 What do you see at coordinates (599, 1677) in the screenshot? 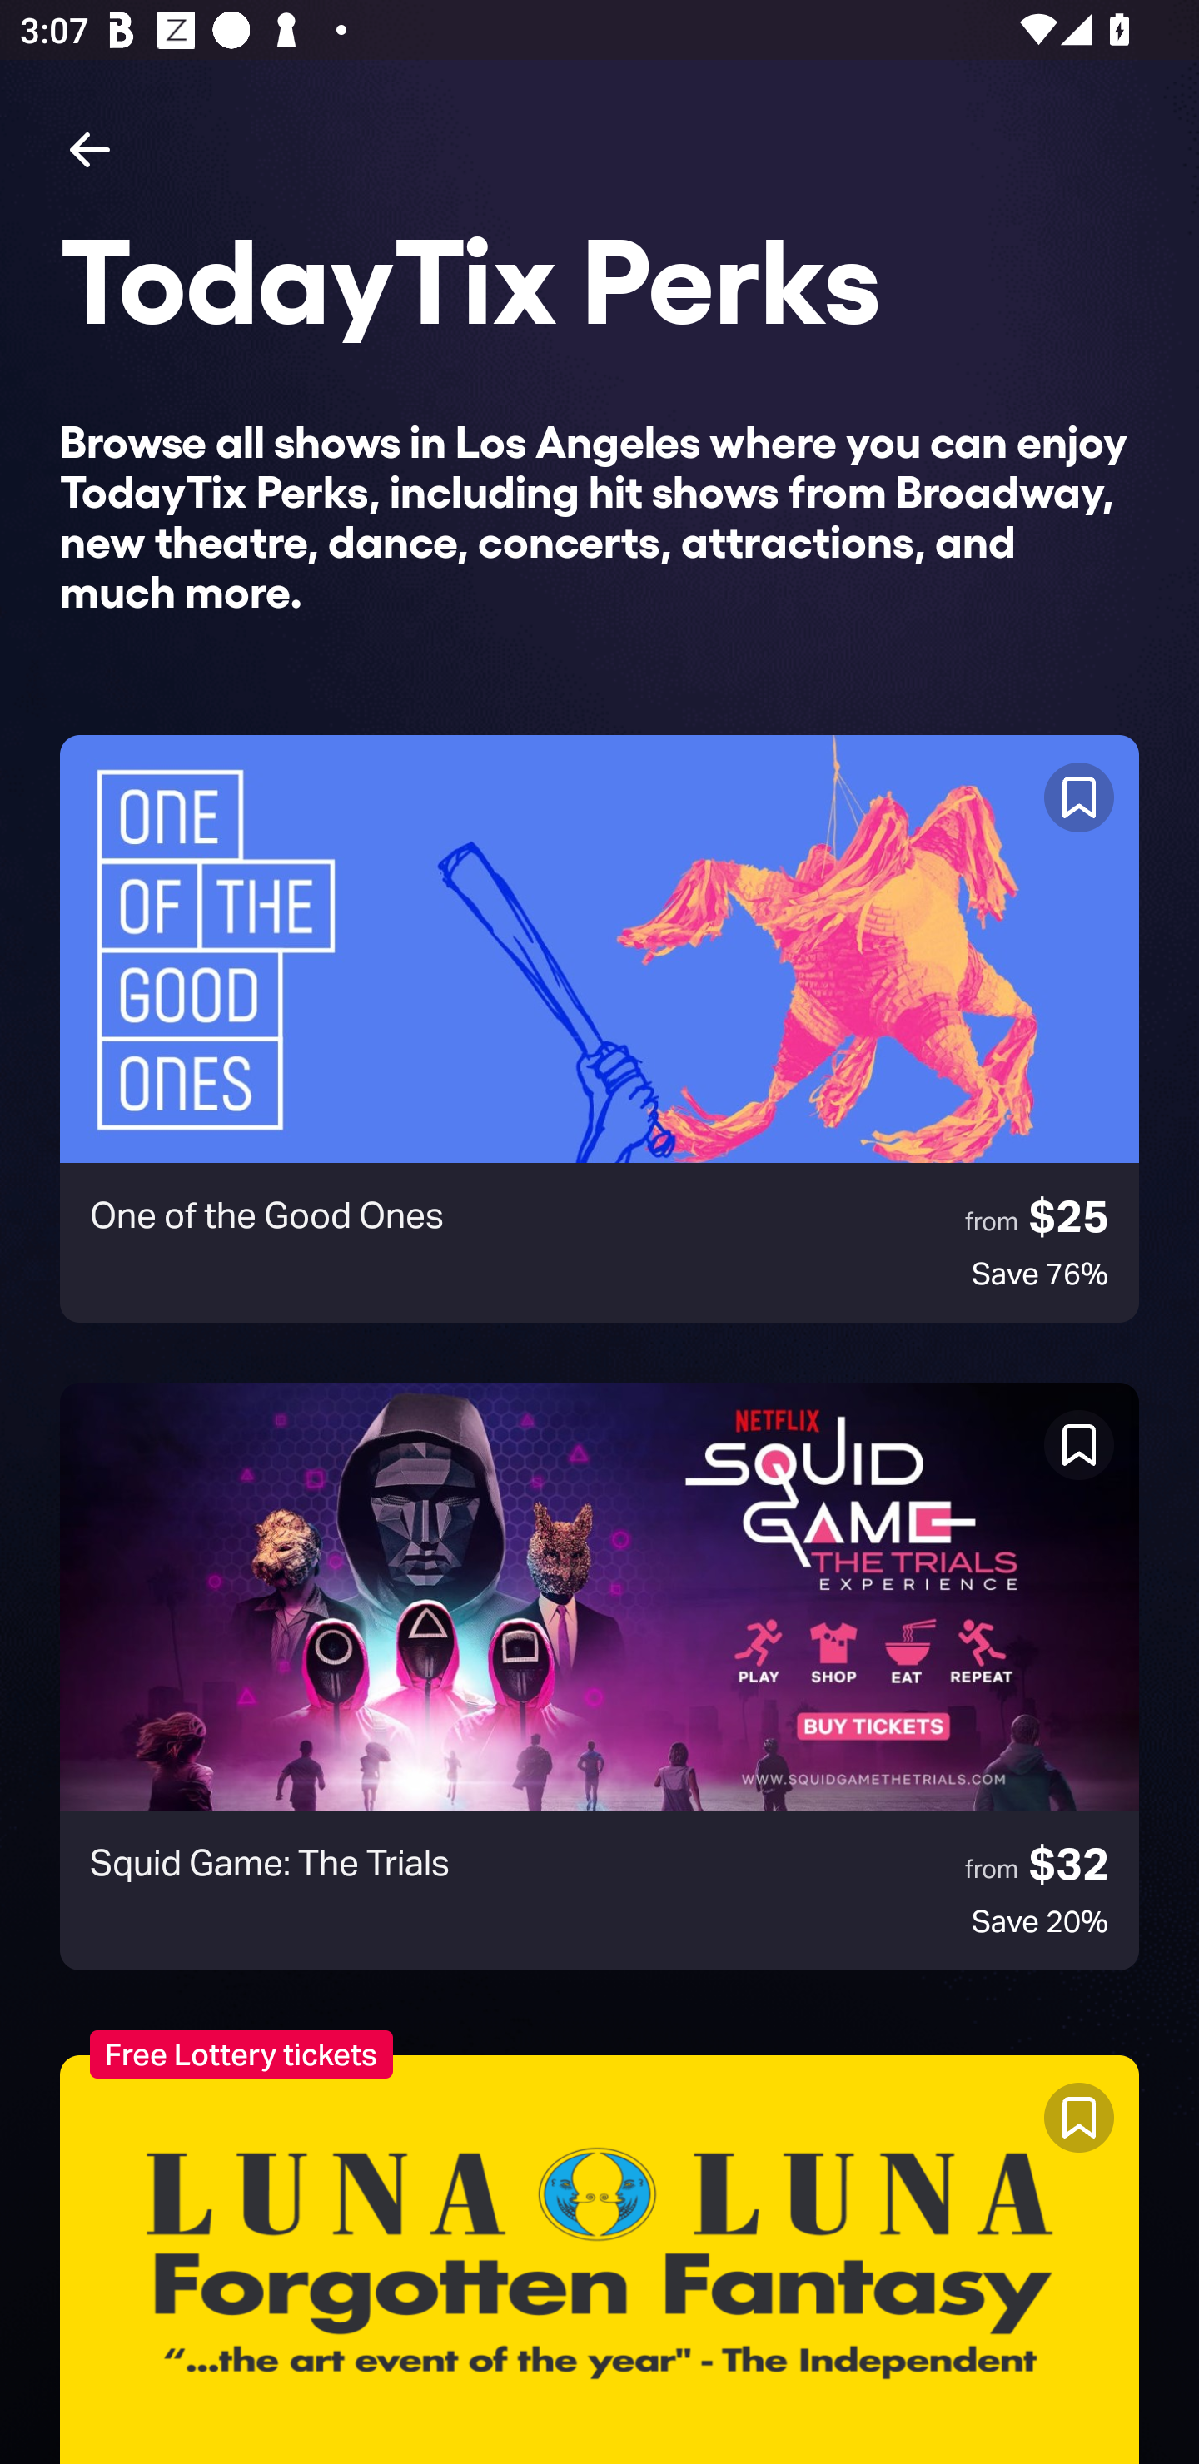
I see `Squid Game: The Trials from $32 Save 20%` at bounding box center [599, 1677].